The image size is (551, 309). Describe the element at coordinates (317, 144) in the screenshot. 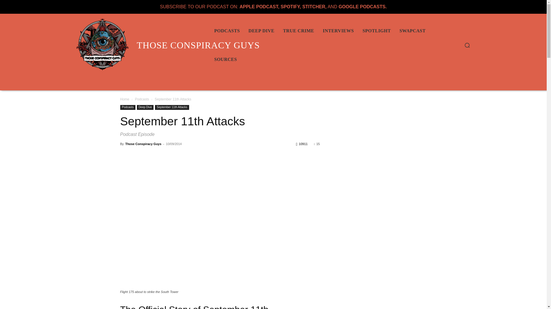

I see `15` at that location.